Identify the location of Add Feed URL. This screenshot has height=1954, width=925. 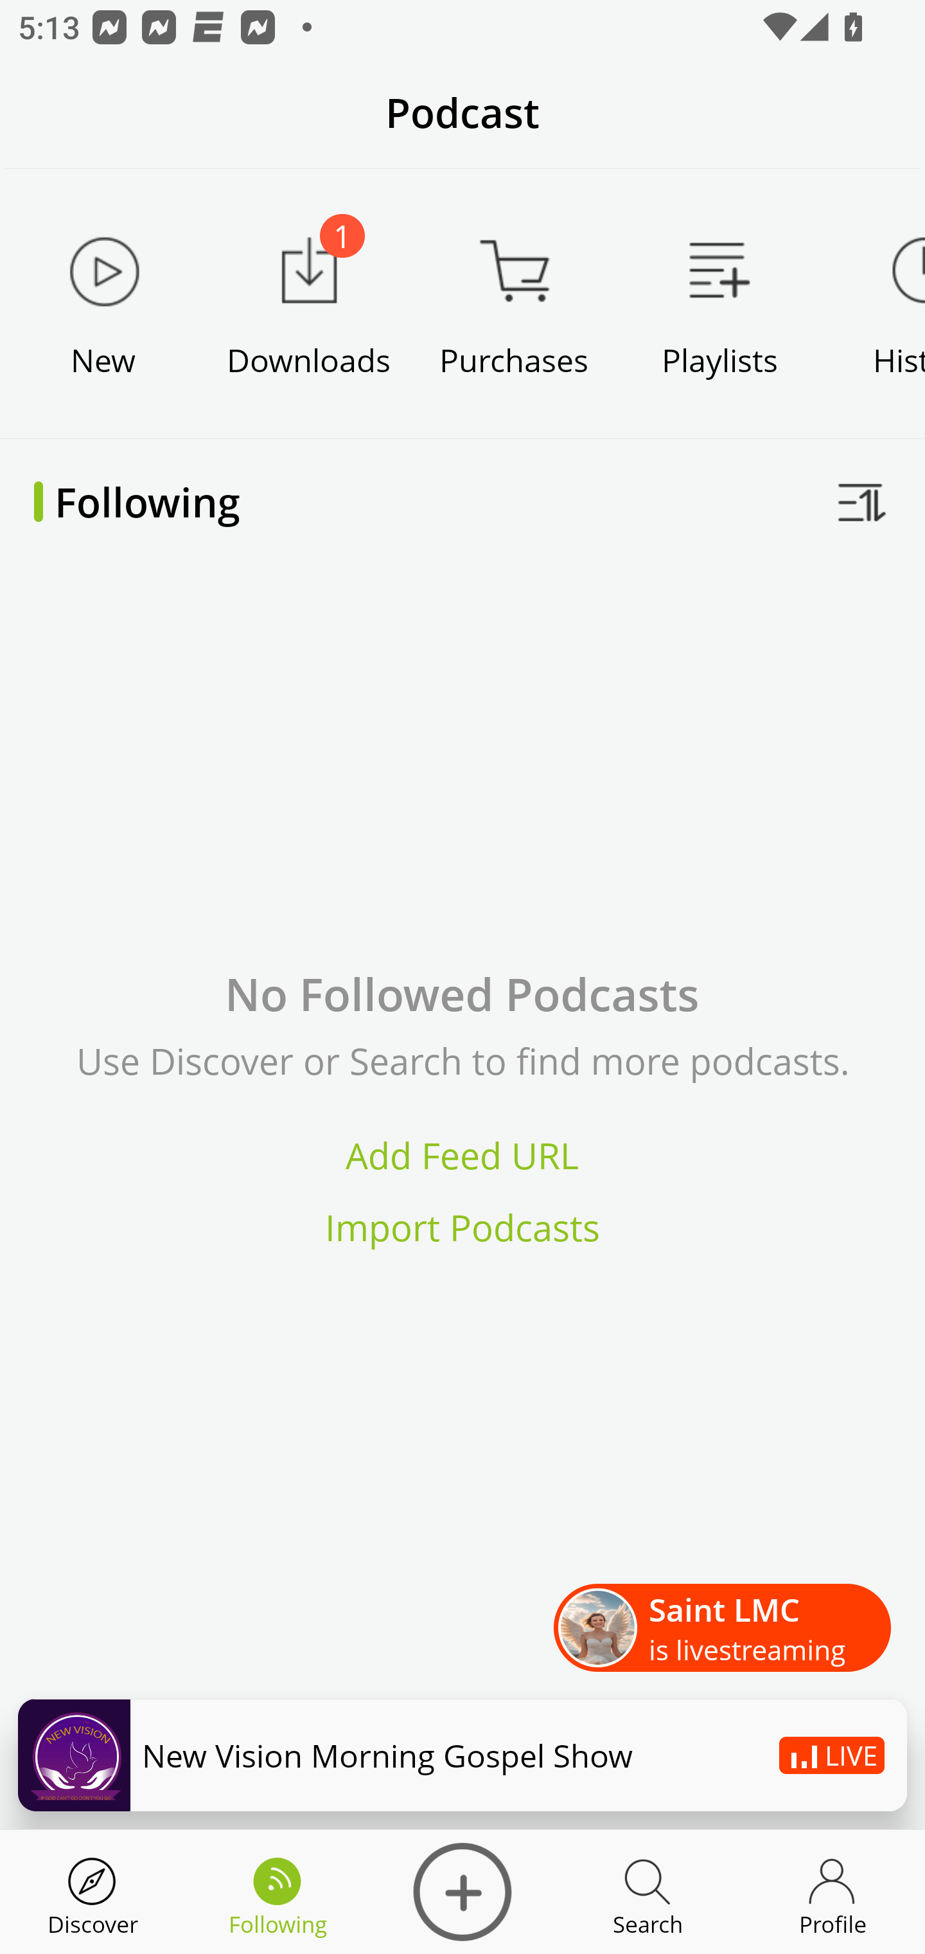
(463, 1156).